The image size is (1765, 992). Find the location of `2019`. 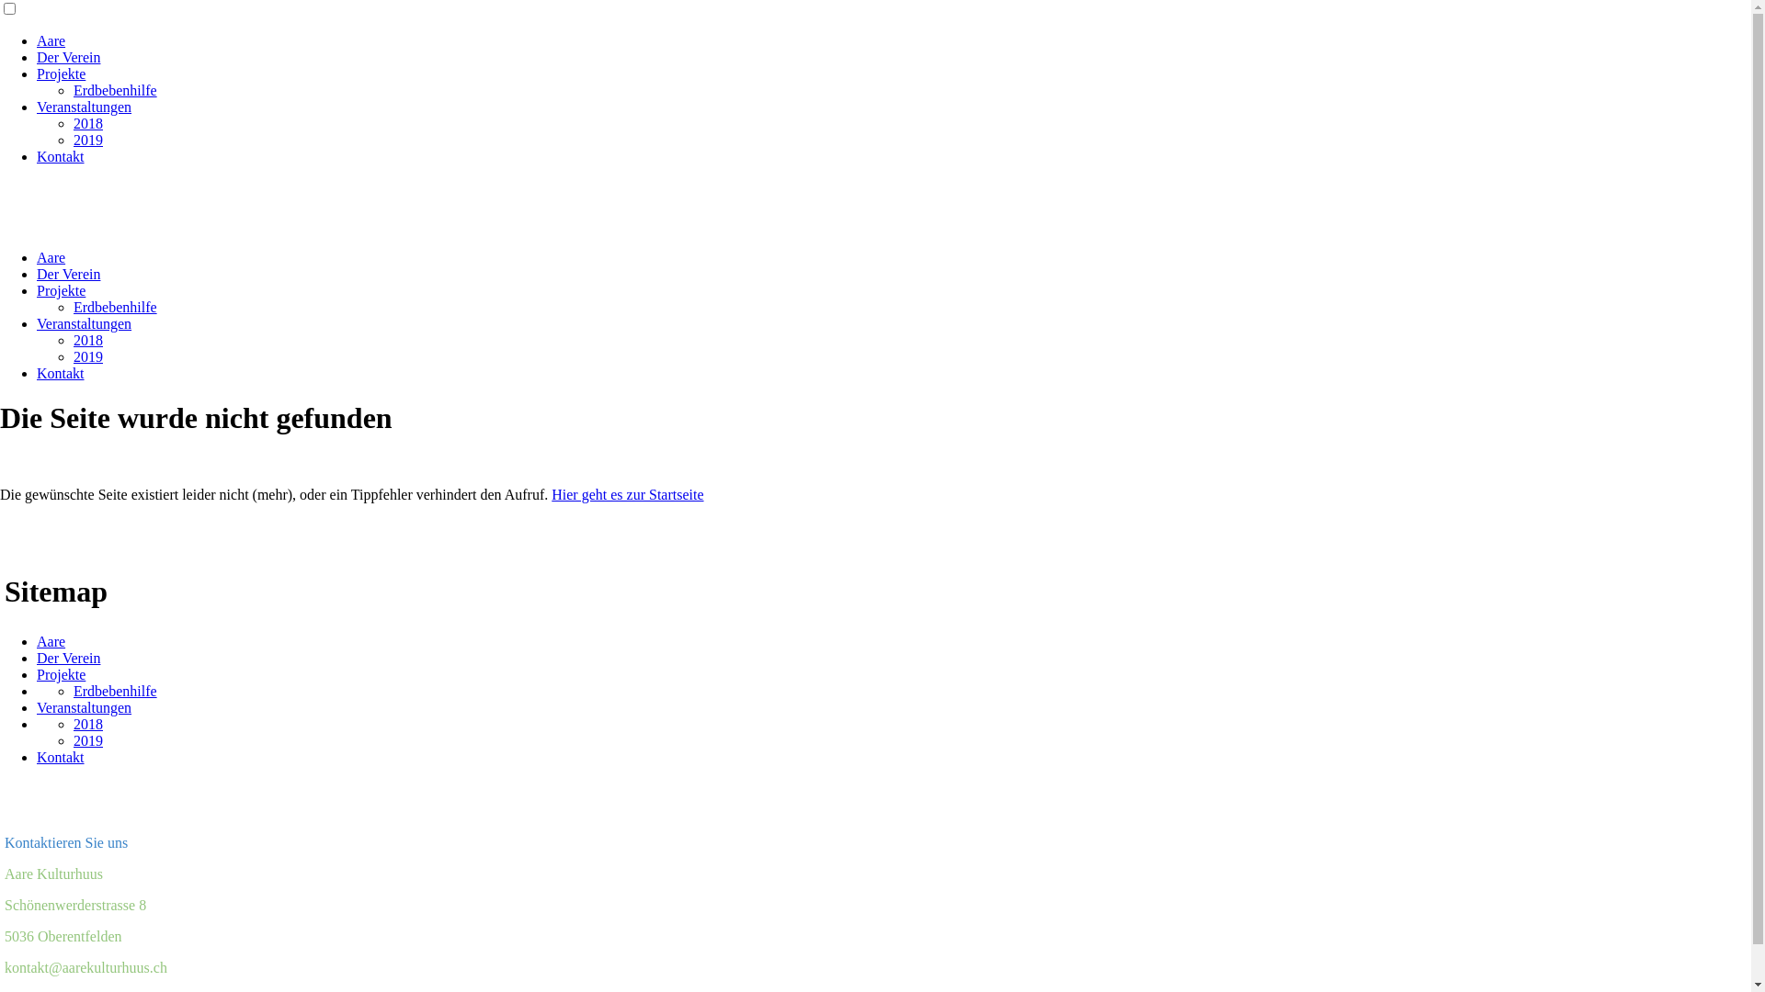

2019 is located at coordinates (88, 740).